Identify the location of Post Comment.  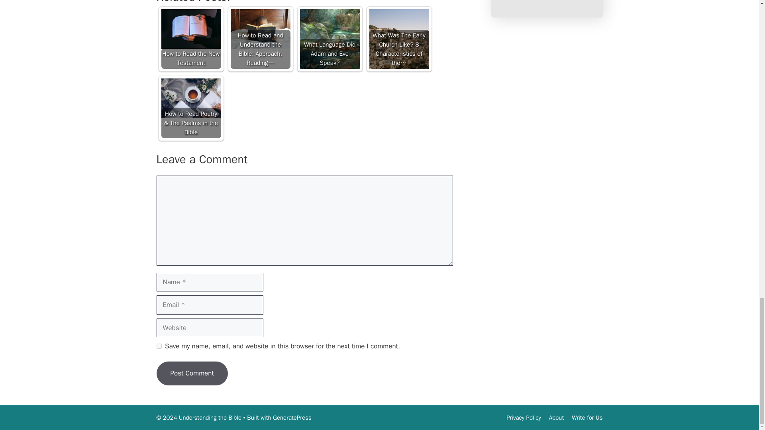
(191, 373).